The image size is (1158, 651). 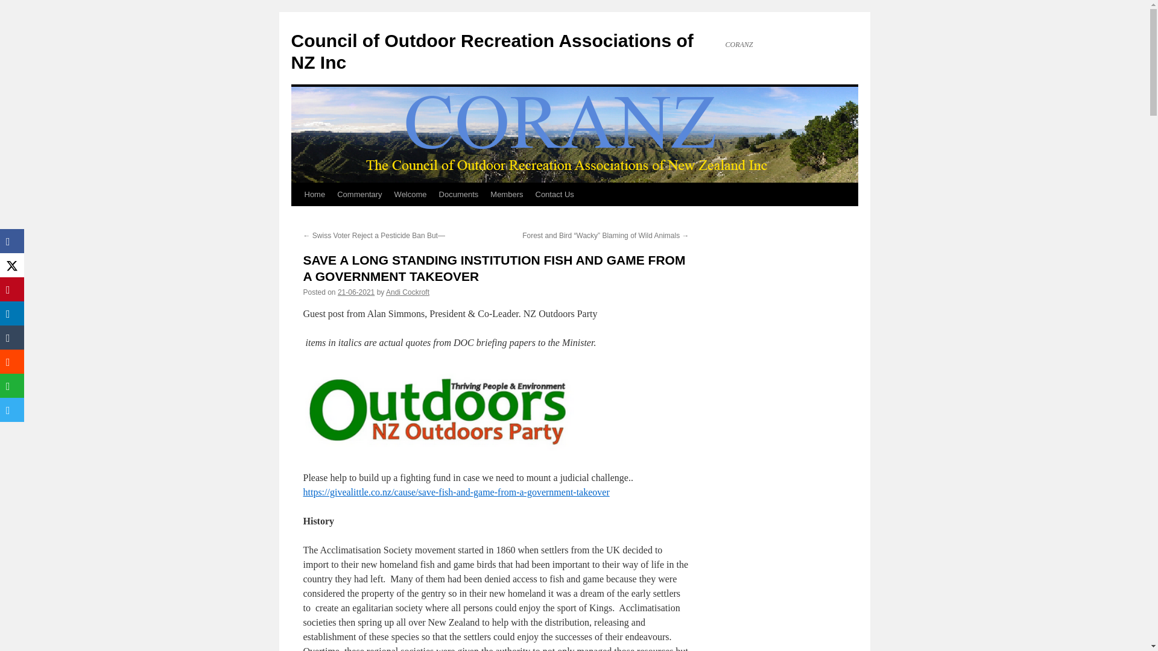 What do you see at coordinates (408, 292) in the screenshot?
I see `Andi Cockroft` at bounding box center [408, 292].